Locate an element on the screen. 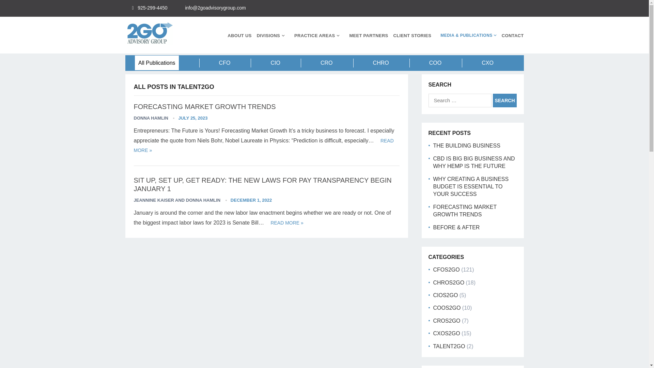 This screenshot has width=654, height=368. MEET PARTNERS is located at coordinates (369, 35).